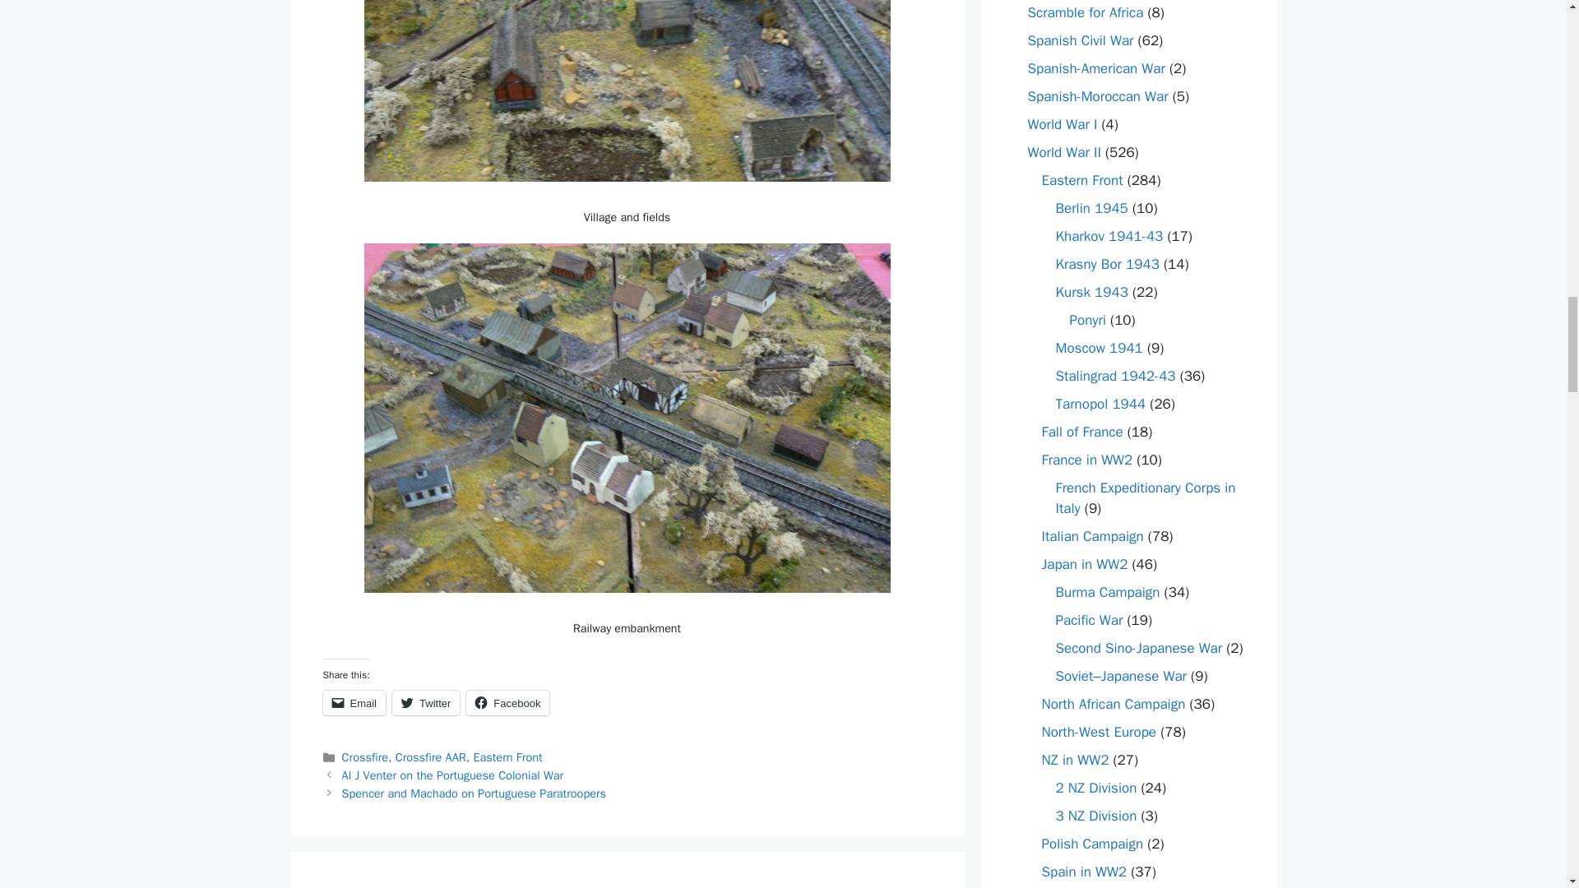 The height and width of the screenshot is (888, 1579). I want to click on Spencer and Machado on Portuguese Paratroopers, so click(474, 793).